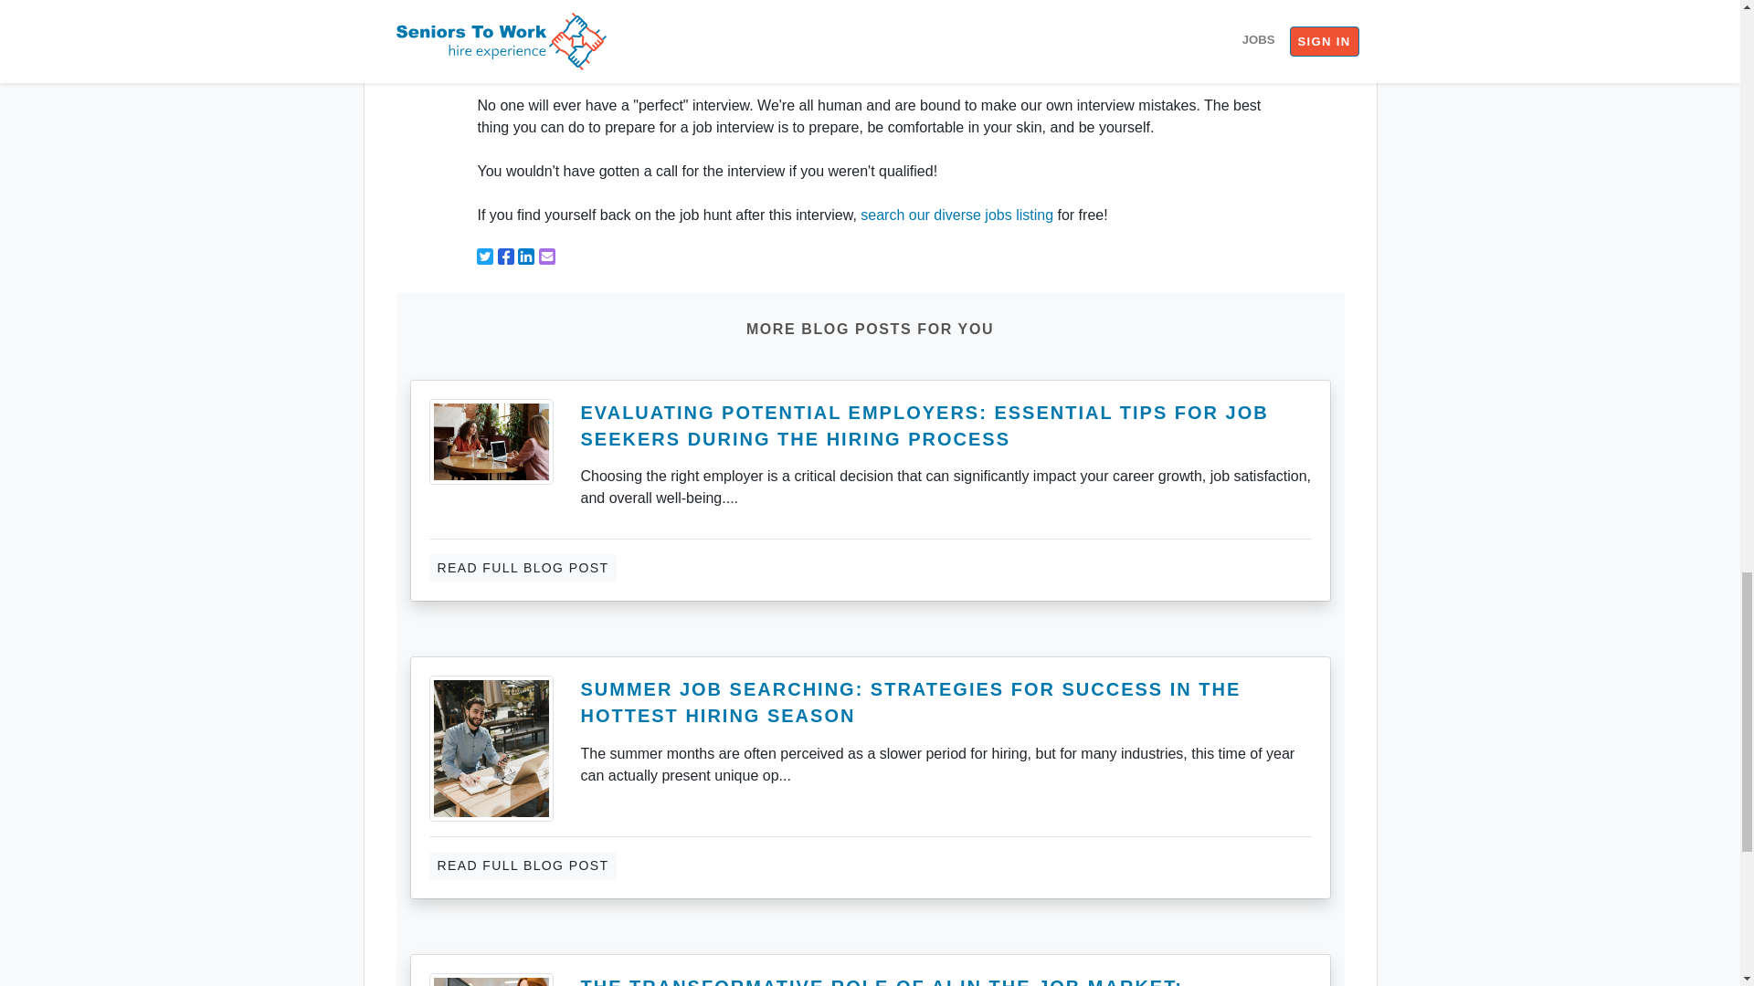 This screenshot has height=986, width=1754. I want to click on Share to Email, so click(546, 257).